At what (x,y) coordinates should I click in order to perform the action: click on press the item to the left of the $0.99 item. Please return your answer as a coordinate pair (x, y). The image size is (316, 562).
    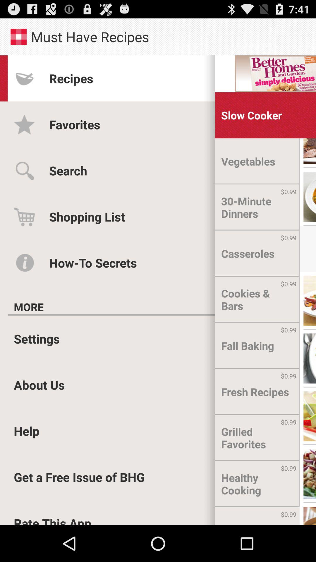
    Looking at the image, I should click on (242, 516).